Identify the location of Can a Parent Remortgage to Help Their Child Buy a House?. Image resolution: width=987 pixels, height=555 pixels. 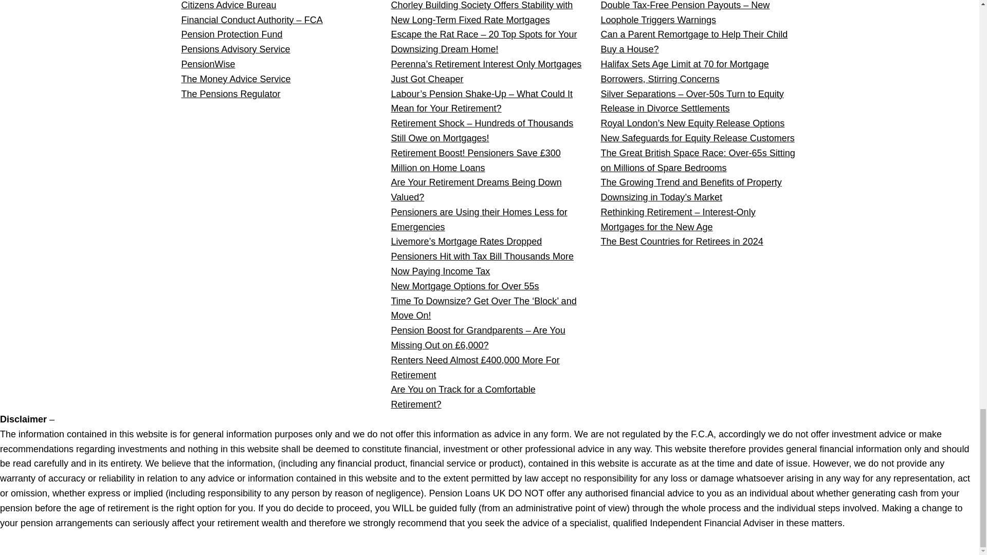
(694, 42).